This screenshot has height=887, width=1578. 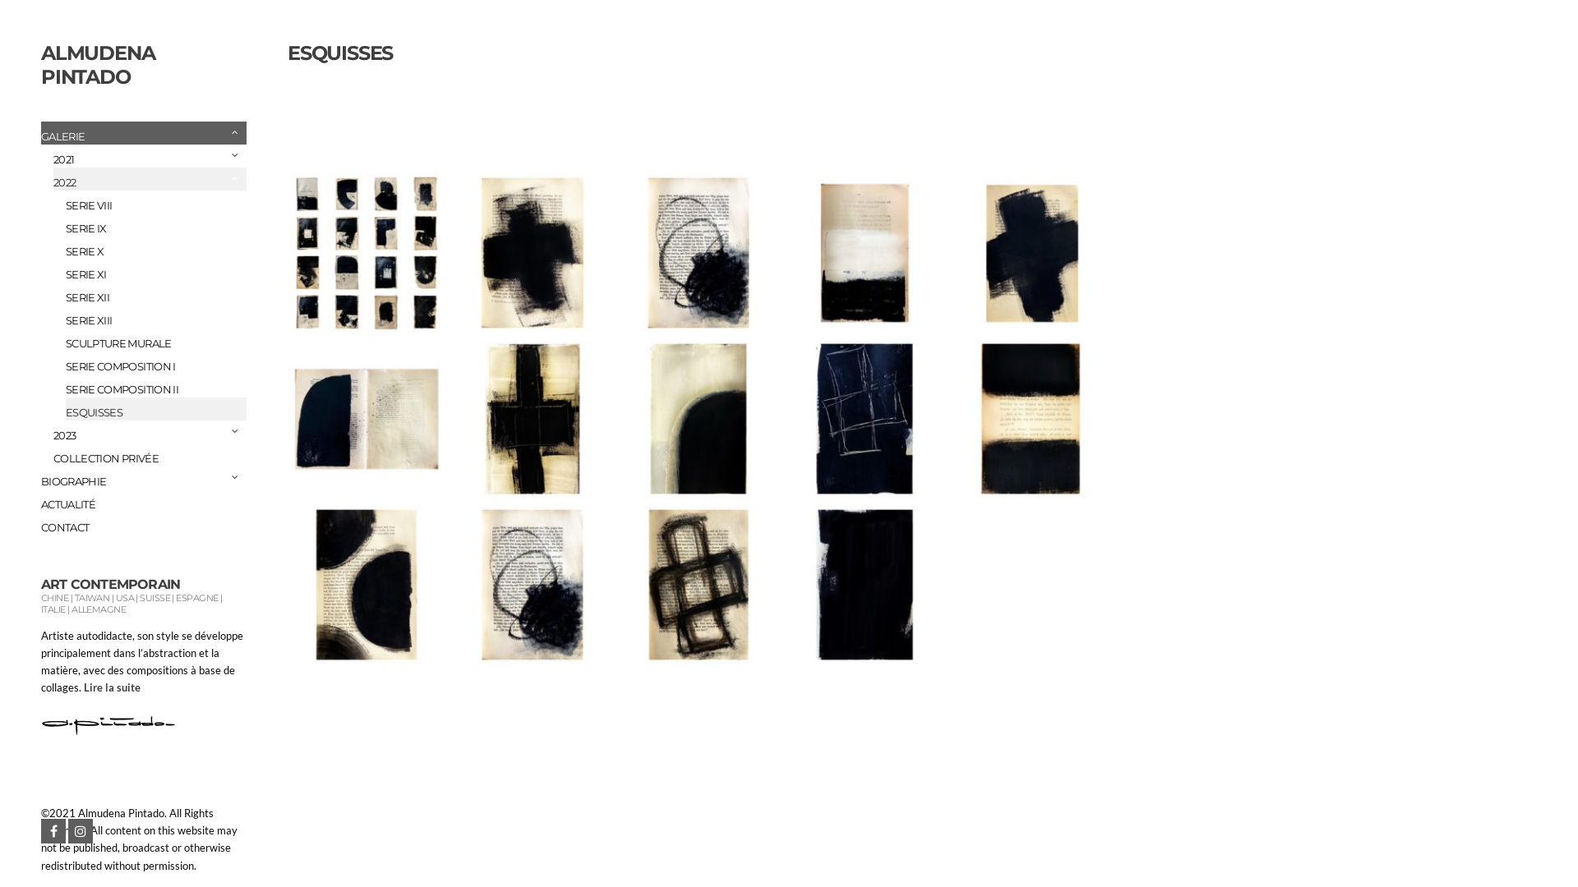 What do you see at coordinates (156, 271) in the screenshot?
I see `SERIE XI` at bounding box center [156, 271].